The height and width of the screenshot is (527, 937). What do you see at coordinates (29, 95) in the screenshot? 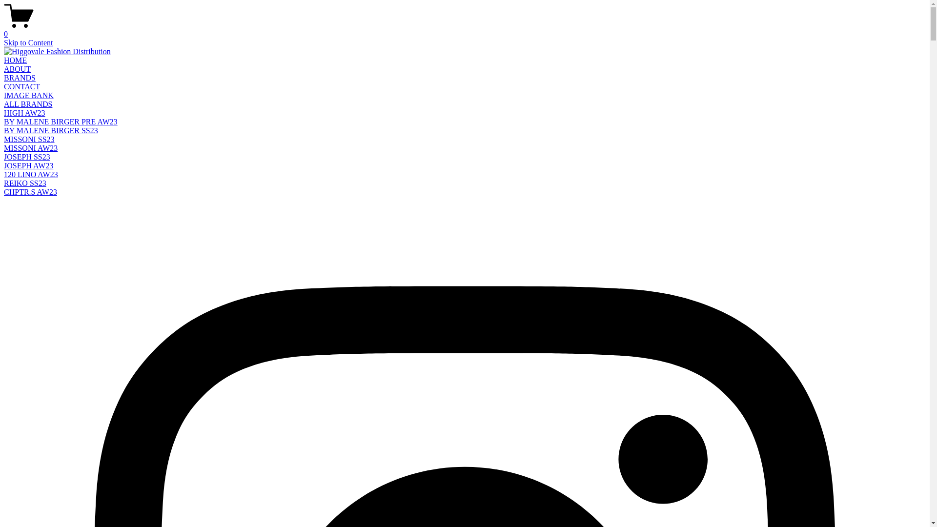
I see `IMAGE BANK` at bounding box center [29, 95].